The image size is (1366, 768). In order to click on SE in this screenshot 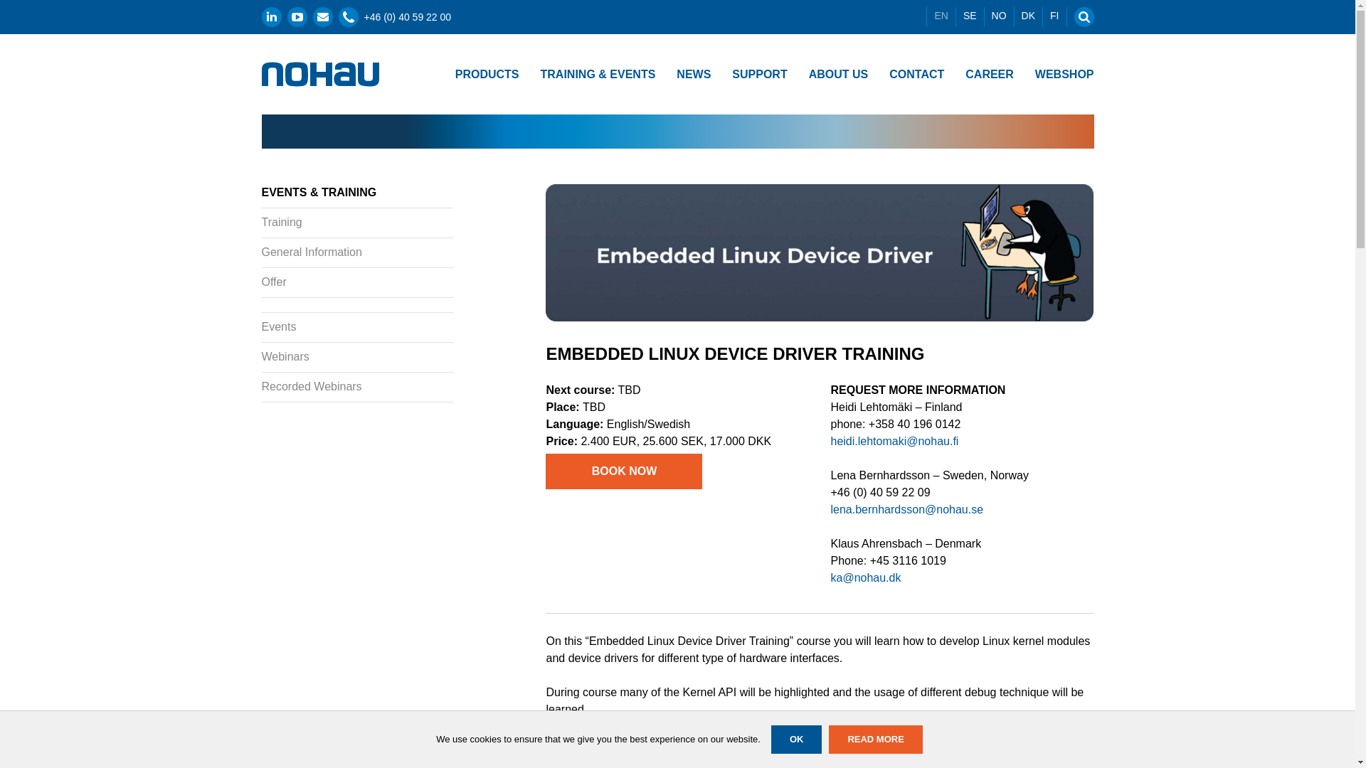, I will do `click(970, 15)`.